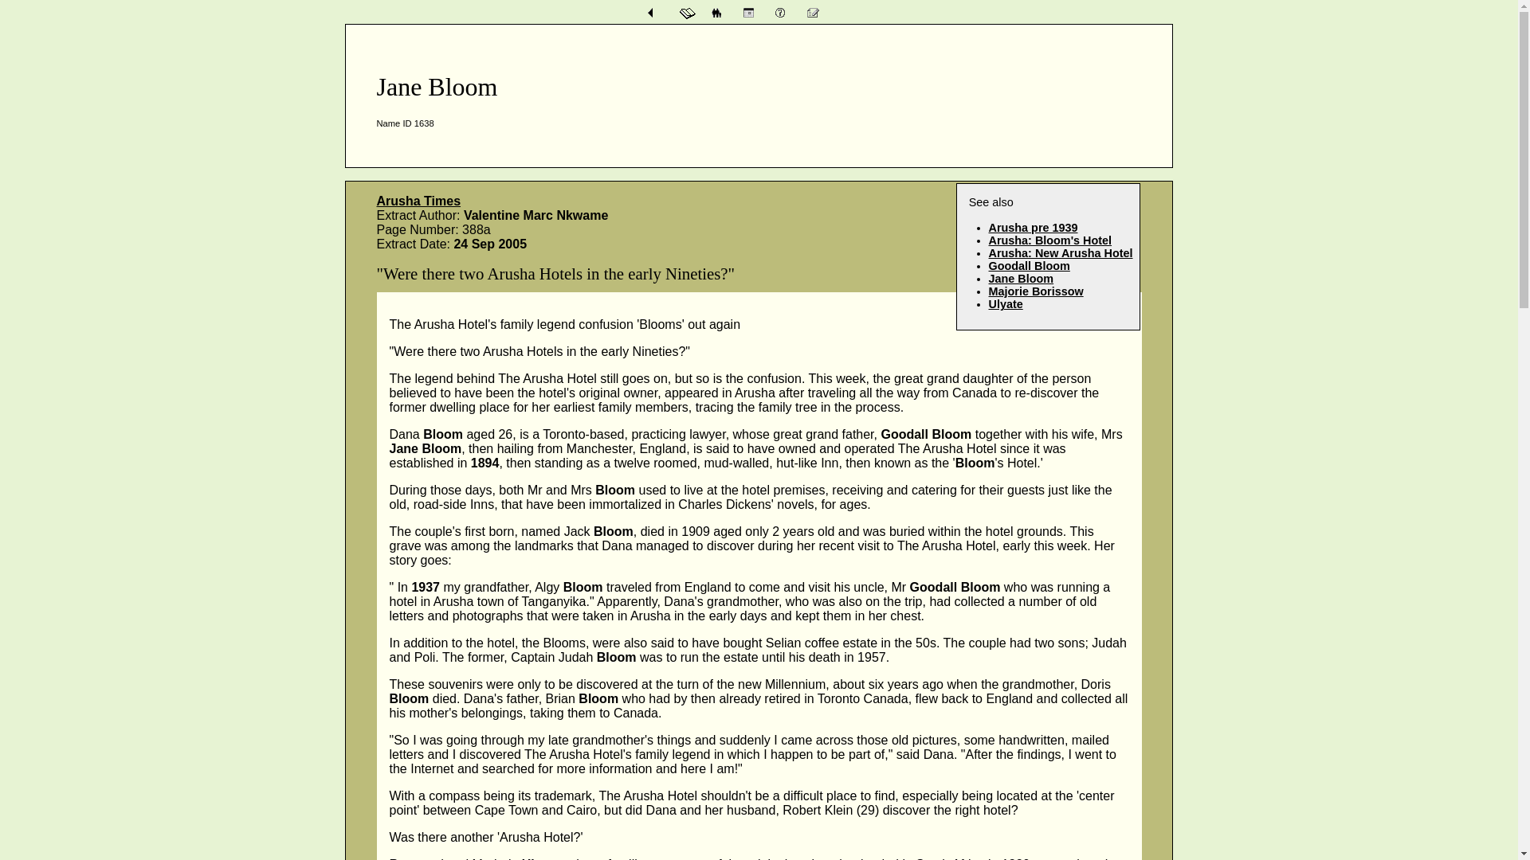  Describe the element at coordinates (418, 201) in the screenshot. I see `Arusha Times` at that location.